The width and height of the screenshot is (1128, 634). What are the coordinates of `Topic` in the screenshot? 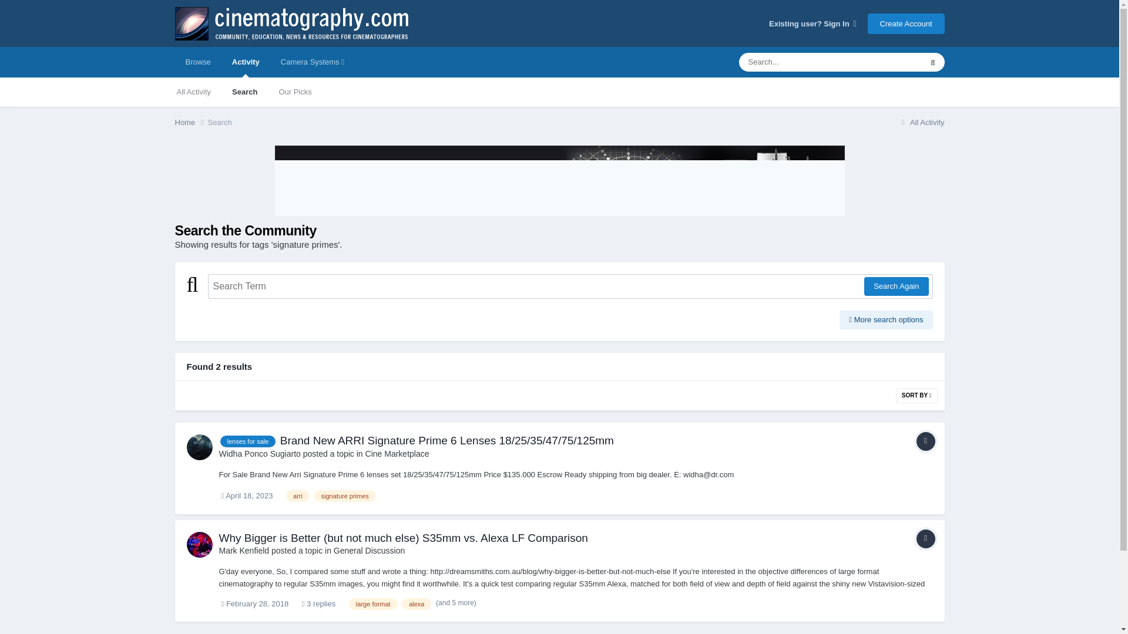 It's located at (925, 539).